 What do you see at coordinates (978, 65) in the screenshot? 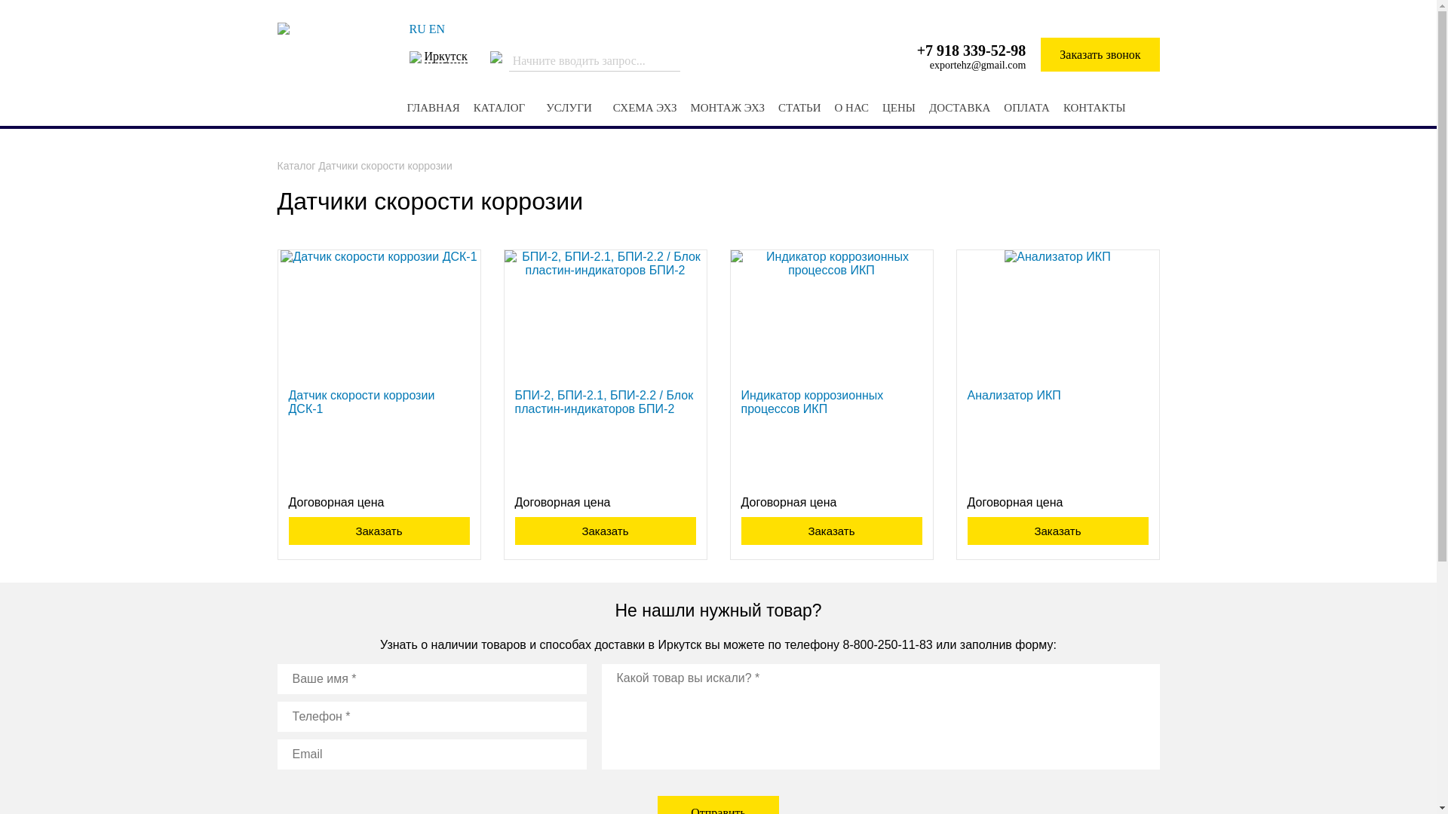
I see `exportehz@gmail.com` at bounding box center [978, 65].